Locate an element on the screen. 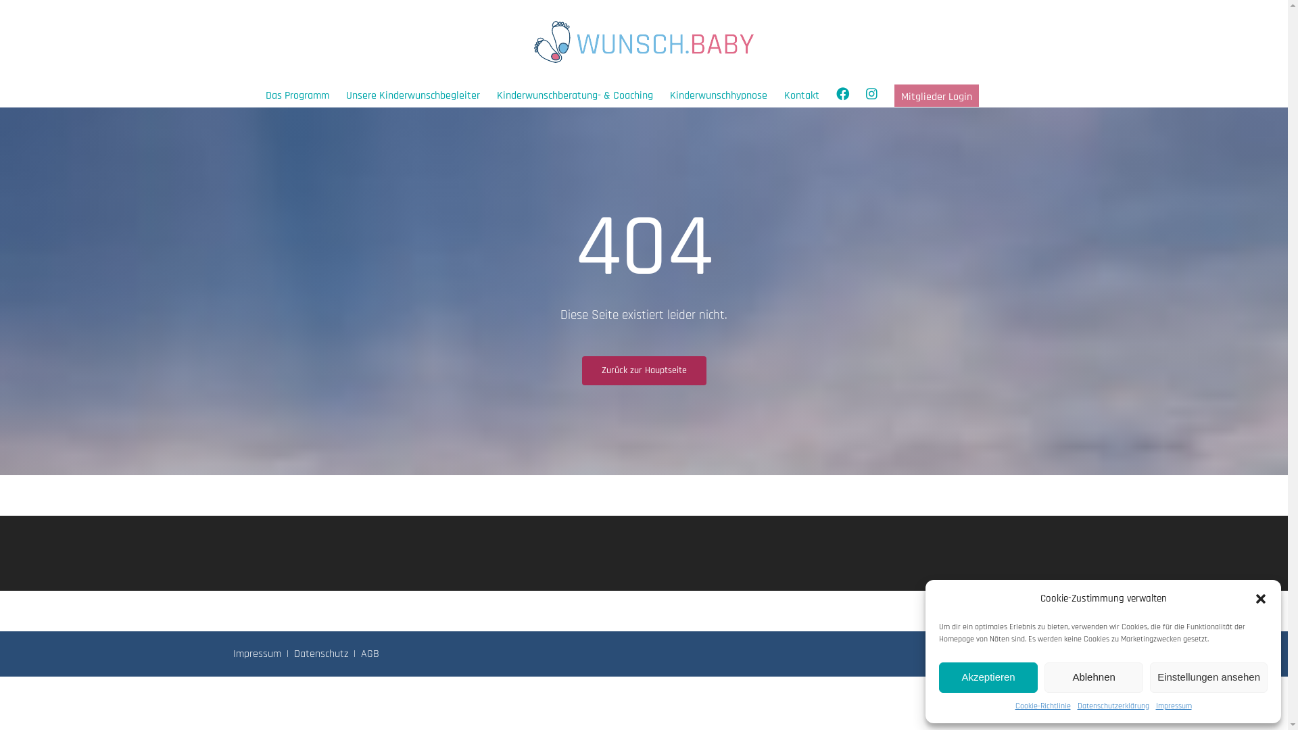  AGB is located at coordinates (370, 654).